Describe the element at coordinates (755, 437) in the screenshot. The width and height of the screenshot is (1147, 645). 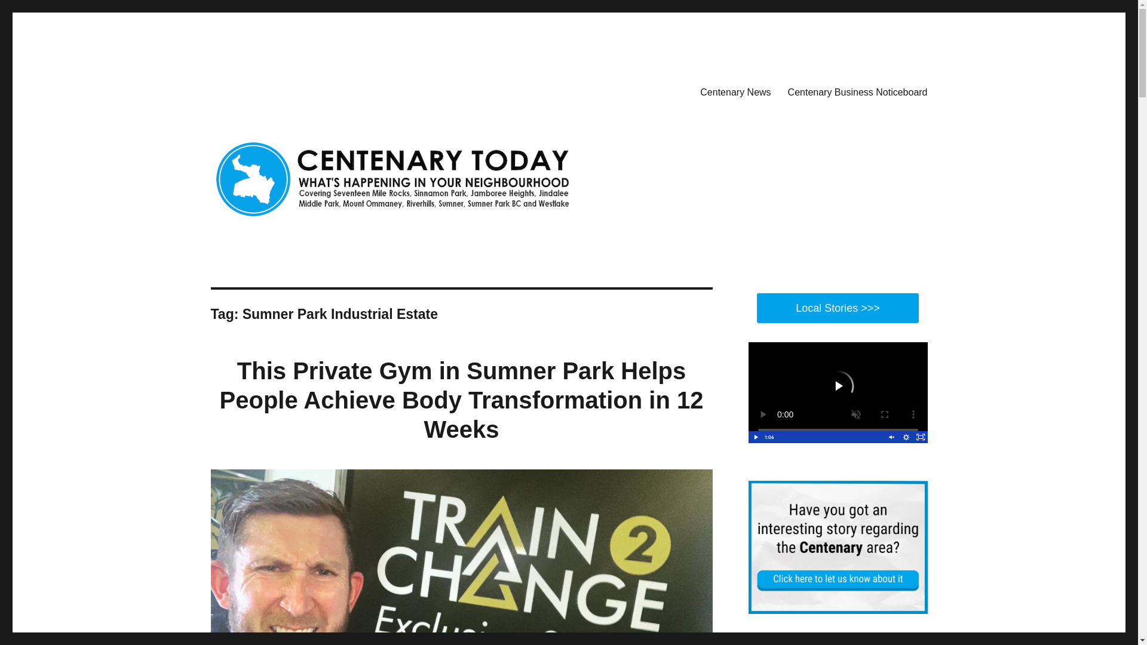
I see `Play Video` at that location.